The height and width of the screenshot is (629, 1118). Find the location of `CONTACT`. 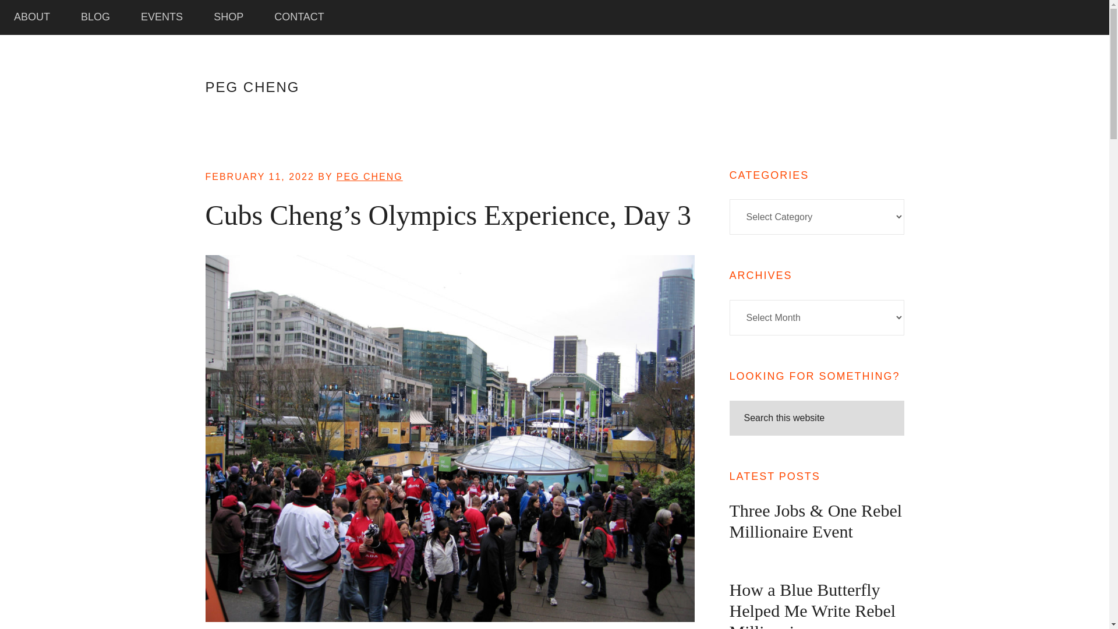

CONTACT is located at coordinates (299, 17).